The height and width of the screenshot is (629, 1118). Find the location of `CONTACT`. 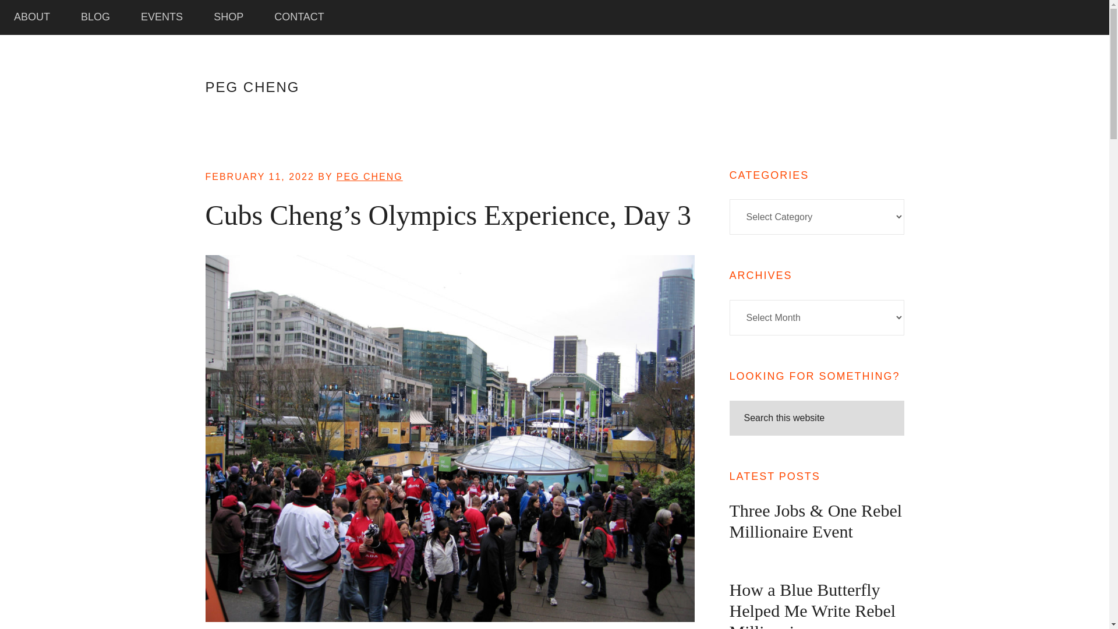

CONTACT is located at coordinates (299, 17).